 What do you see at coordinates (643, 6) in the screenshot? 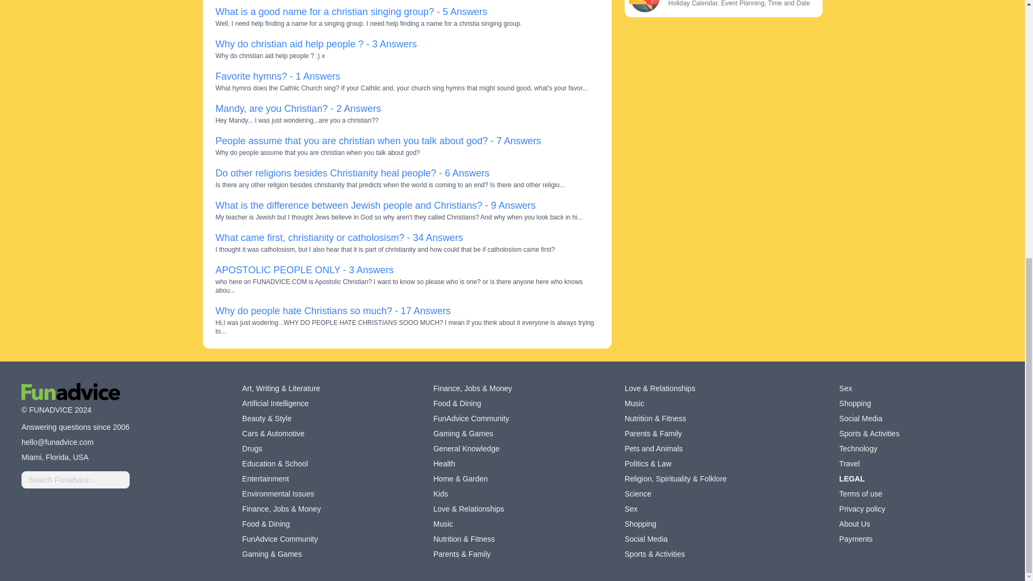
I see `Type Calendar` at bounding box center [643, 6].